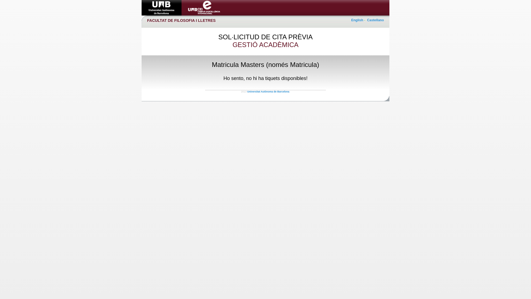 The width and height of the screenshot is (531, 299). I want to click on Castellano, so click(376, 20).